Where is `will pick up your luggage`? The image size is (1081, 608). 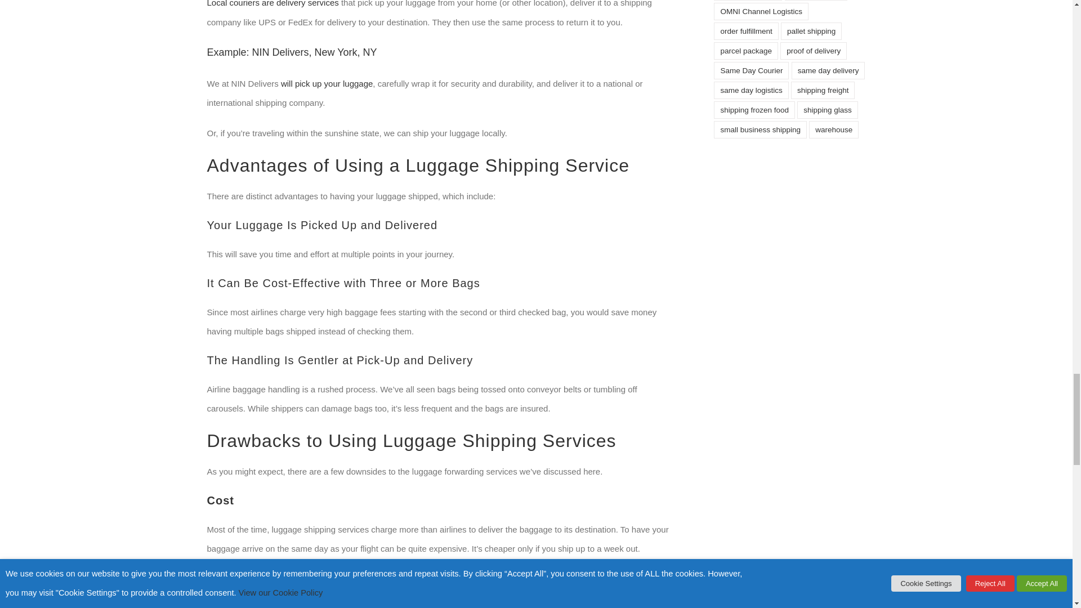 will pick up your luggage is located at coordinates (327, 83).